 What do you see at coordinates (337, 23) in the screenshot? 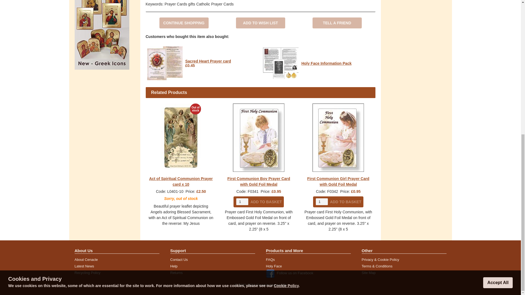
I see `TELL A FRIEND` at bounding box center [337, 23].